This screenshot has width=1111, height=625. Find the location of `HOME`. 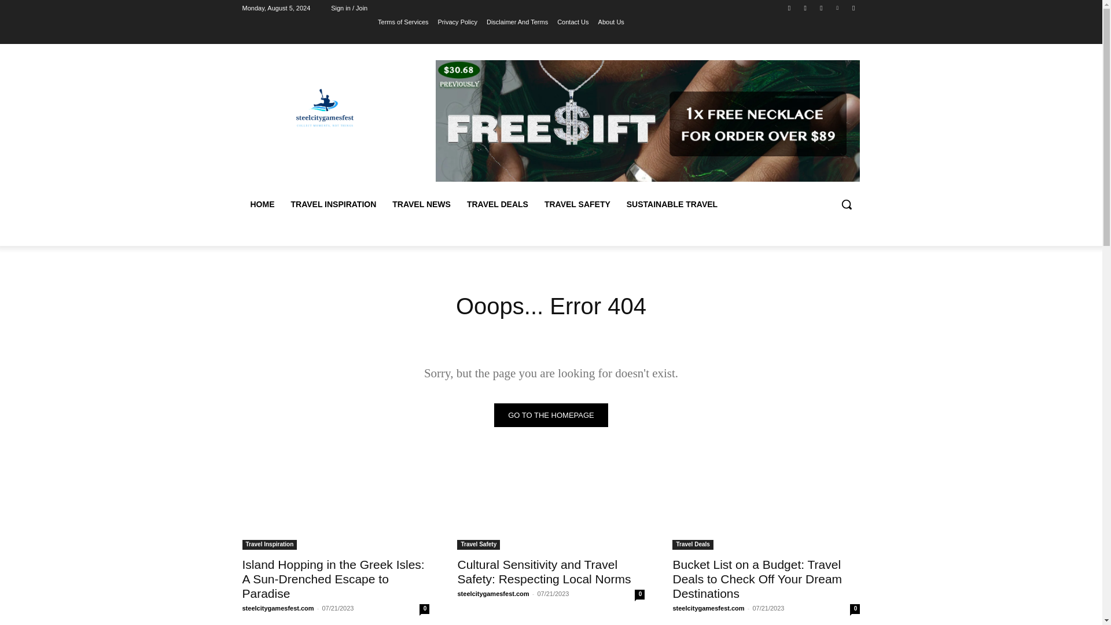

HOME is located at coordinates (262, 204).